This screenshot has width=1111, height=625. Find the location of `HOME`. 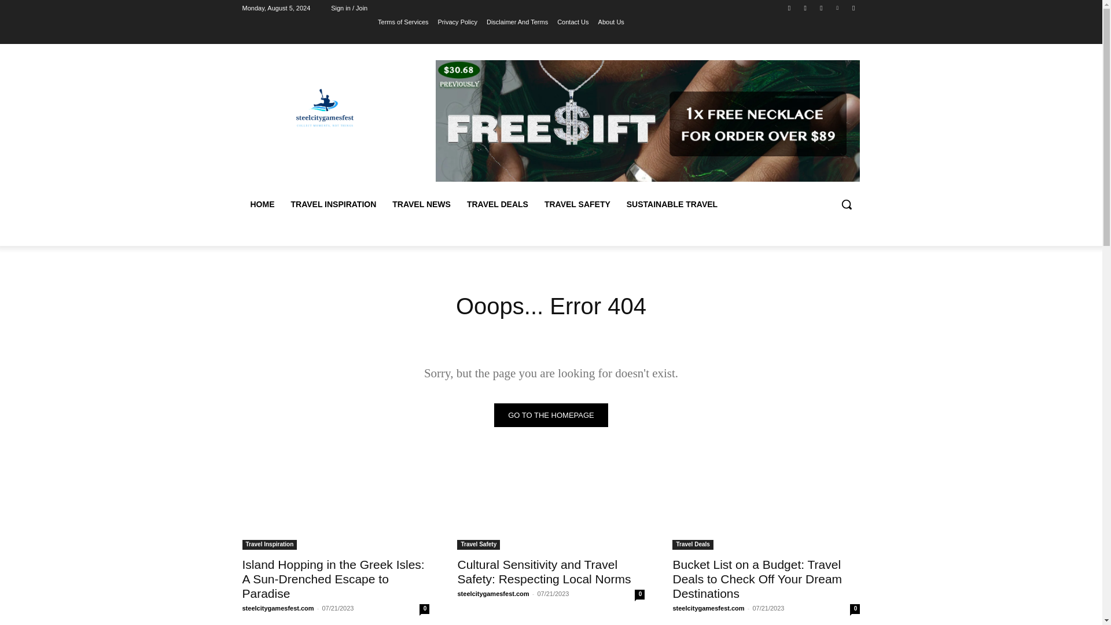

HOME is located at coordinates (262, 204).